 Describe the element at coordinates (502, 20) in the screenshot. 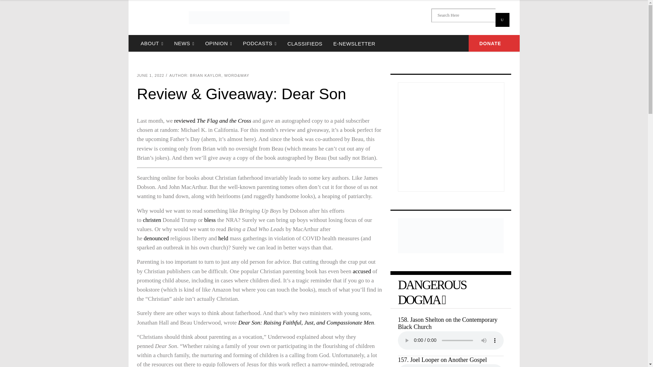

I see `U` at that location.